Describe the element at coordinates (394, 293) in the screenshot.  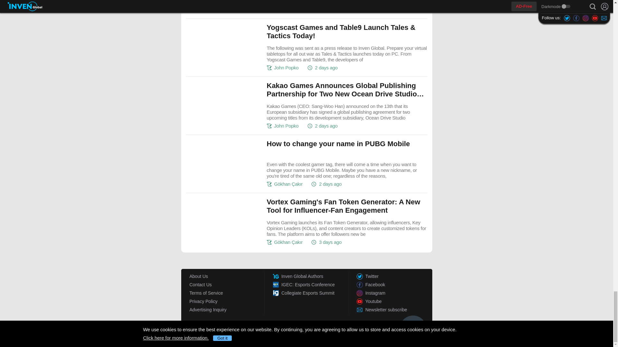
I see `Inven Global Instagram` at that location.